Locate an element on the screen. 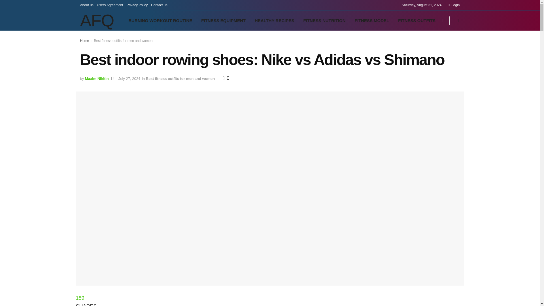  Login is located at coordinates (454, 5).